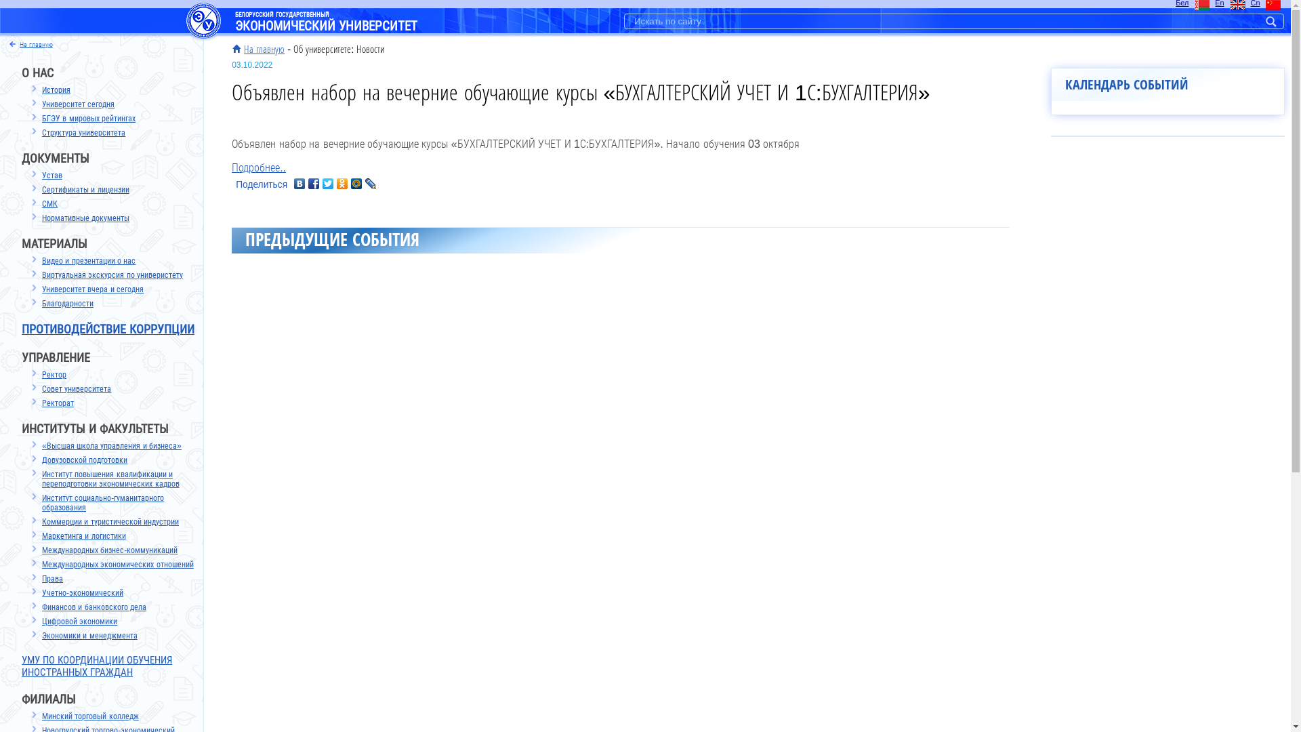 This screenshot has height=732, width=1301. What do you see at coordinates (314, 184) in the screenshot?
I see `Facebook` at bounding box center [314, 184].